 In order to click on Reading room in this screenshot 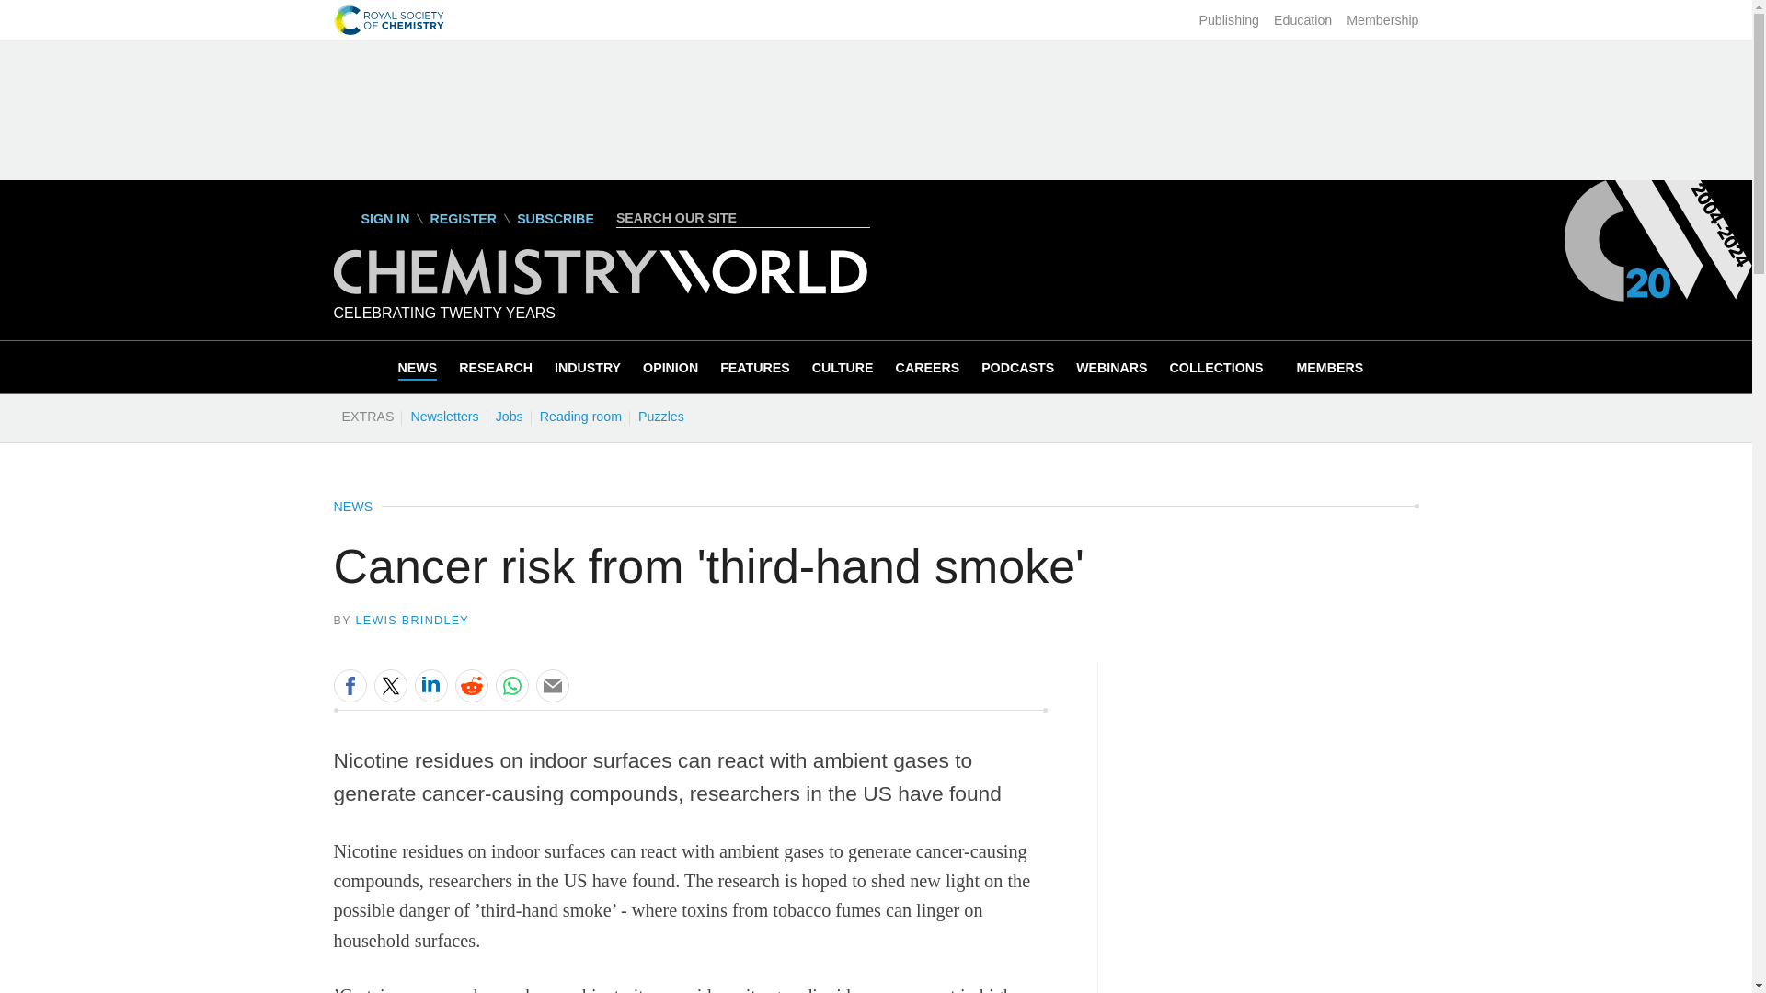, I will do `click(580, 416)`.